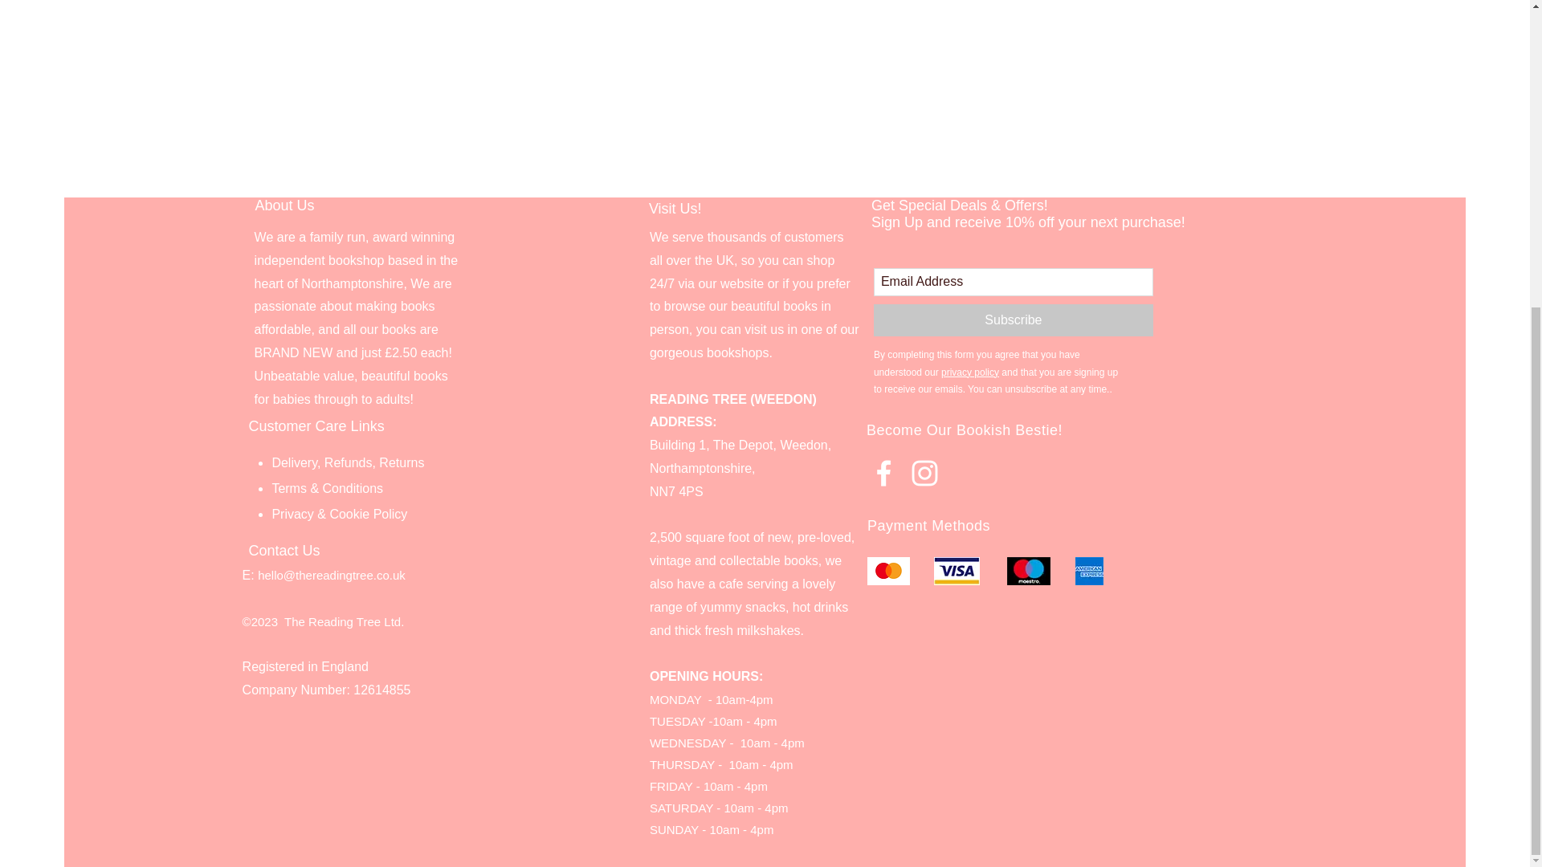 This screenshot has width=1542, height=867. What do you see at coordinates (284, 206) in the screenshot?
I see `About Us` at bounding box center [284, 206].